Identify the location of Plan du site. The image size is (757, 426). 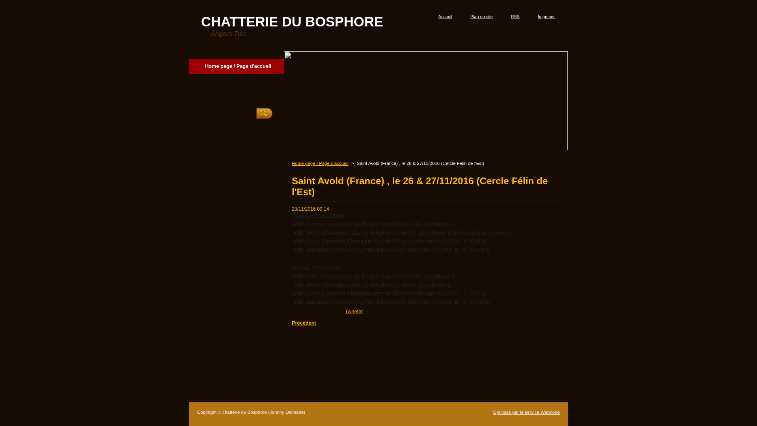
(479, 17).